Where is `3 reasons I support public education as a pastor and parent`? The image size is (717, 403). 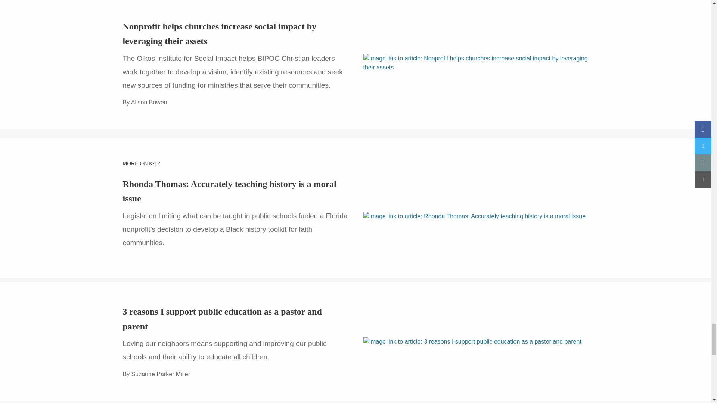
3 reasons I support public education as a pastor and parent is located at coordinates (222, 319).